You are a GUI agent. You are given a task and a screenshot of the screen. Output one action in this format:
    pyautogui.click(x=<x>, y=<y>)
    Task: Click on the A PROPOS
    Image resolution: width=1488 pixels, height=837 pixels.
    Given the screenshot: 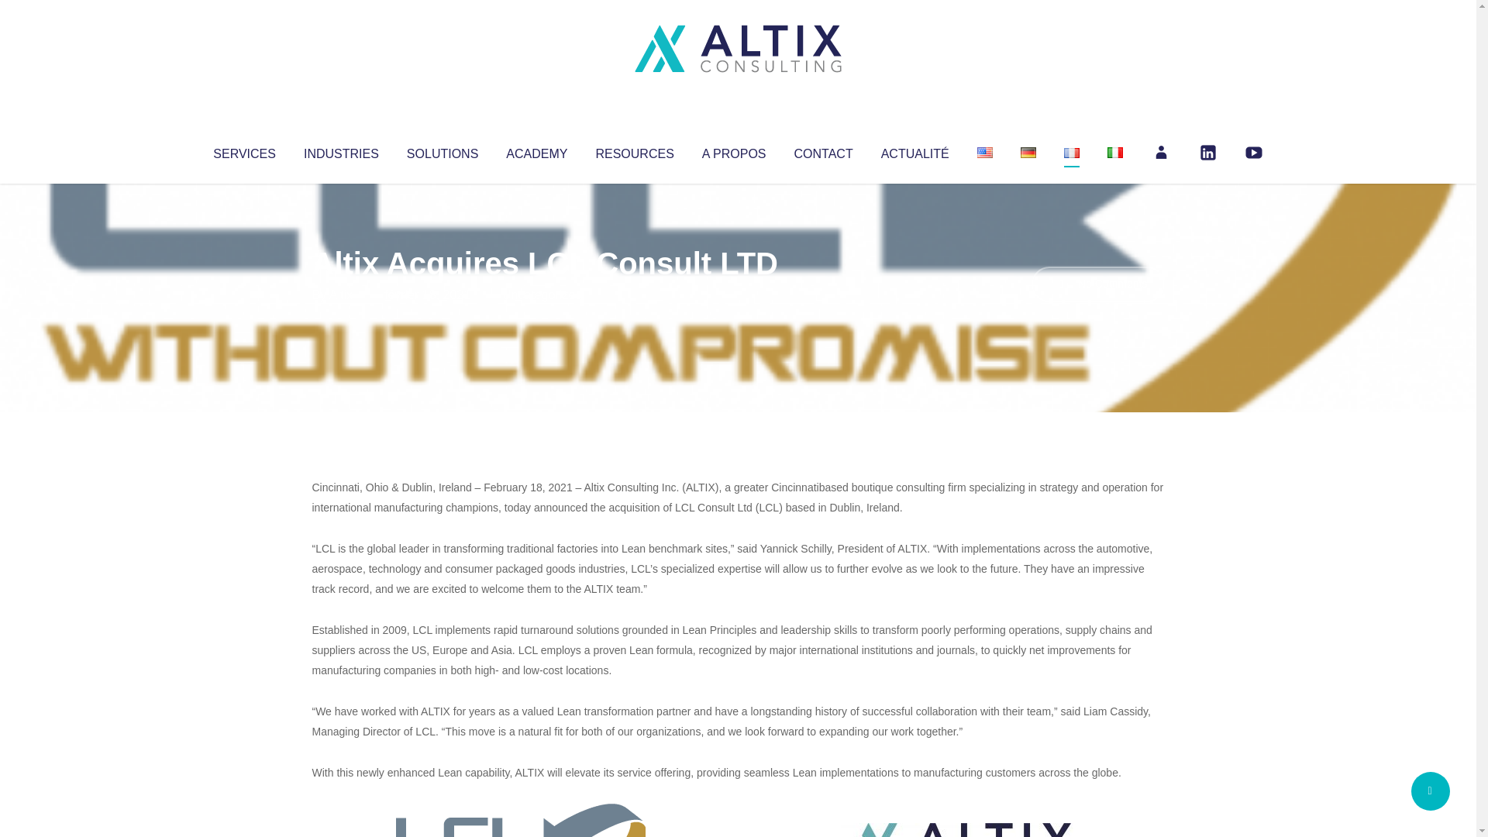 What is the action you would take?
    pyautogui.click(x=734, y=150)
    